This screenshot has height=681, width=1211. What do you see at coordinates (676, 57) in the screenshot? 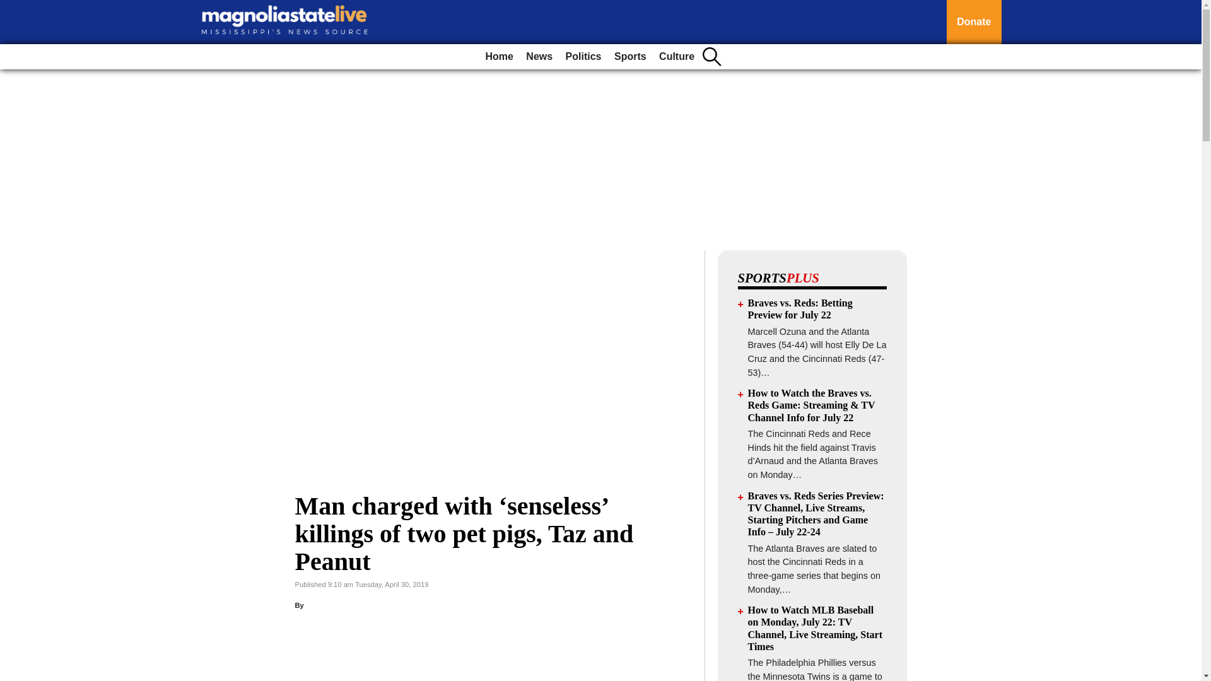
I see `Culture` at bounding box center [676, 57].